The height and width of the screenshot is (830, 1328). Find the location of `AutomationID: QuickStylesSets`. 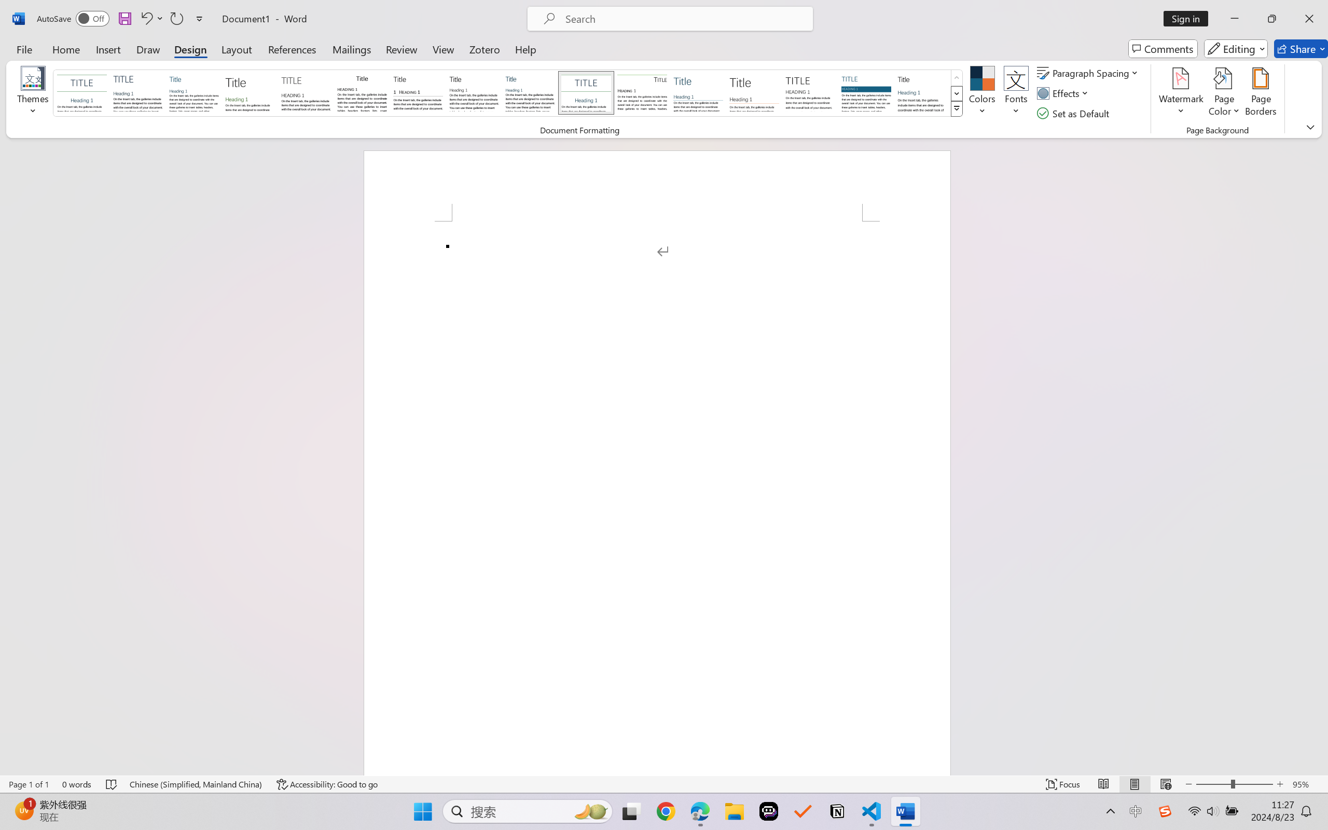

AutomationID: QuickStylesSets is located at coordinates (508, 93).